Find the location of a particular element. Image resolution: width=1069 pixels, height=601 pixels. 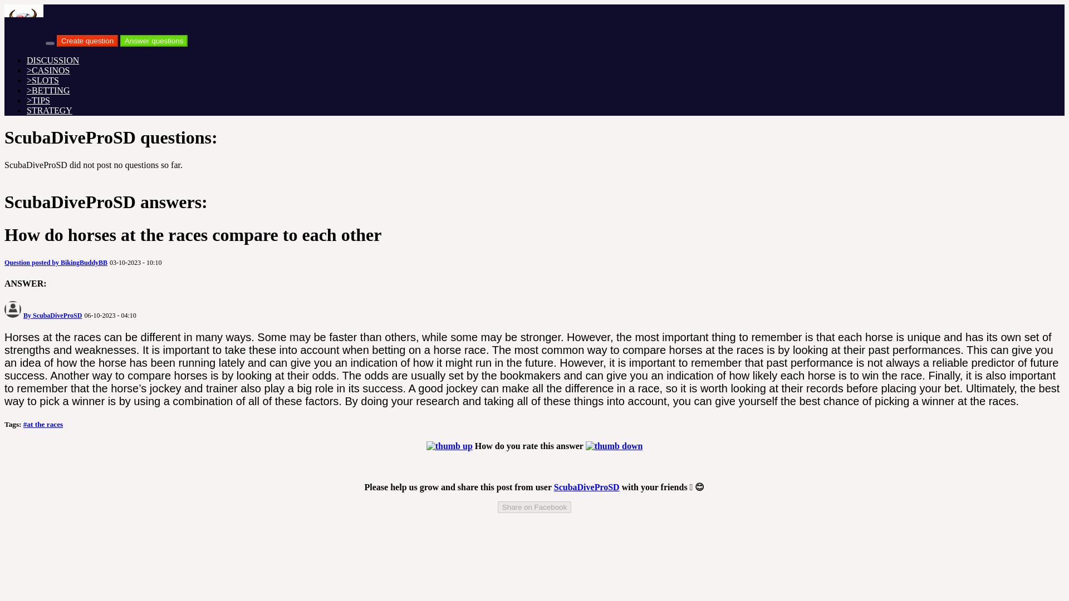

The best online casinos is located at coordinates (48, 70).